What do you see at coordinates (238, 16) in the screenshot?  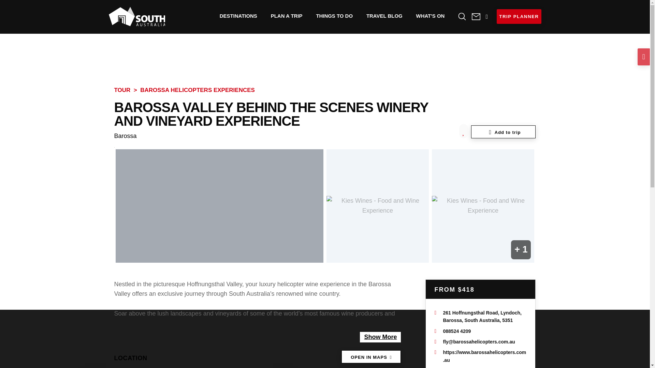 I see `Destinations` at bounding box center [238, 16].